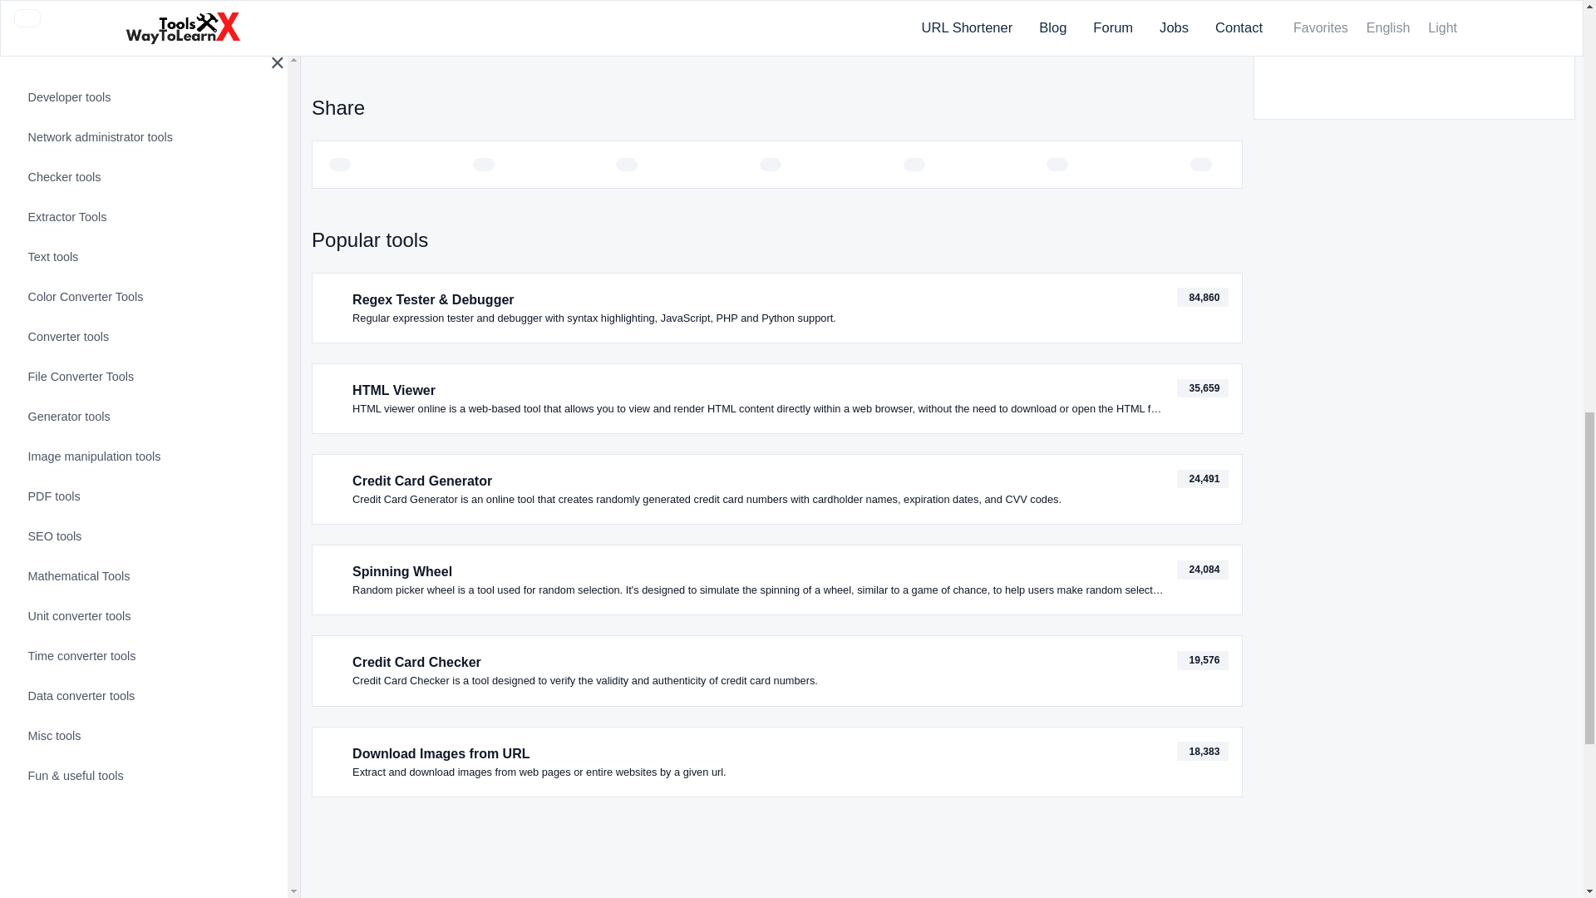 The width and height of the screenshot is (1596, 898). What do you see at coordinates (1203, 569) in the screenshot?
I see `Total views` at bounding box center [1203, 569].